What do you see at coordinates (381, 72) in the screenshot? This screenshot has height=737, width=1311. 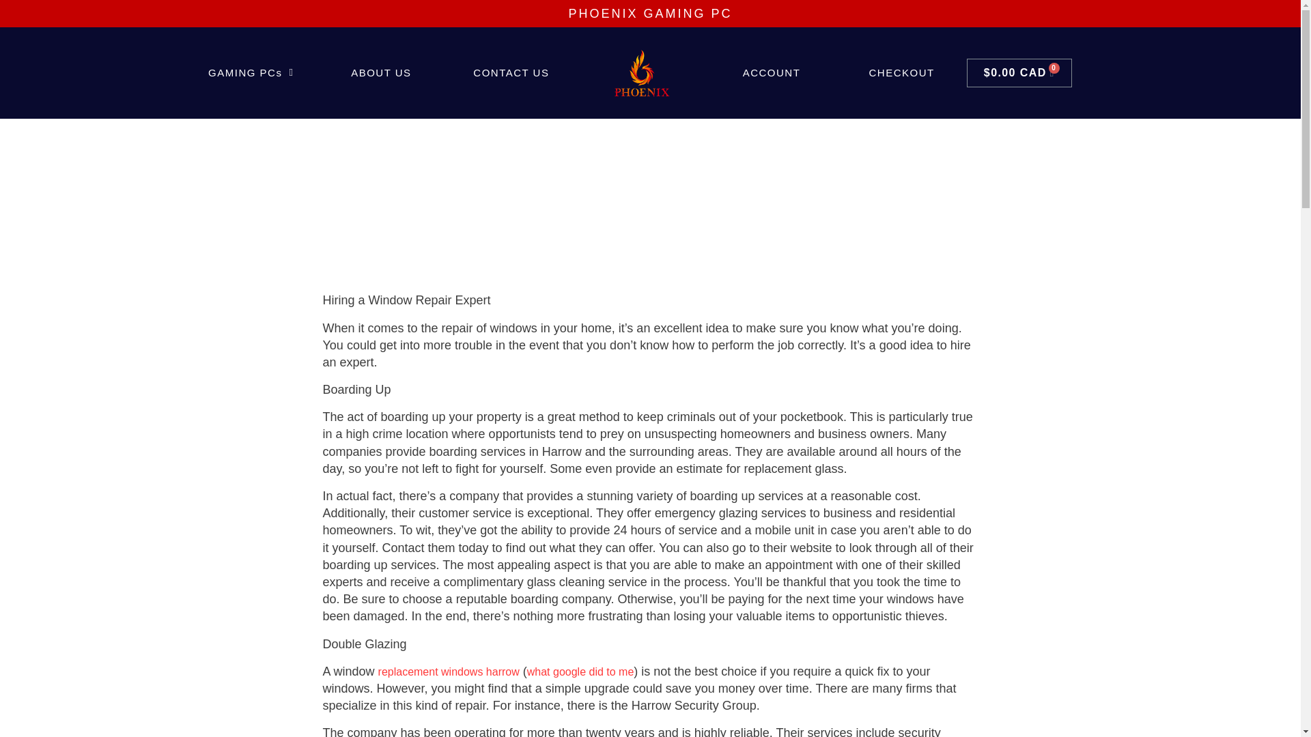 I see `ABOUT US` at bounding box center [381, 72].